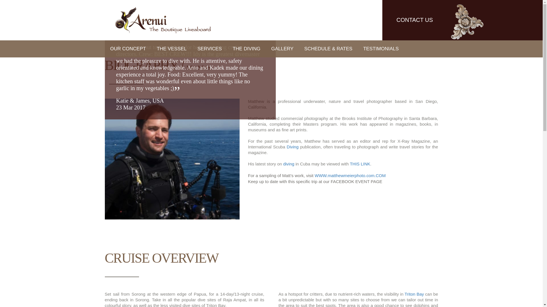 Image resolution: width=547 pixels, height=307 pixels. Describe the element at coordinates (247, 49) in the screenshot. I see `THE DIVING` at that location.